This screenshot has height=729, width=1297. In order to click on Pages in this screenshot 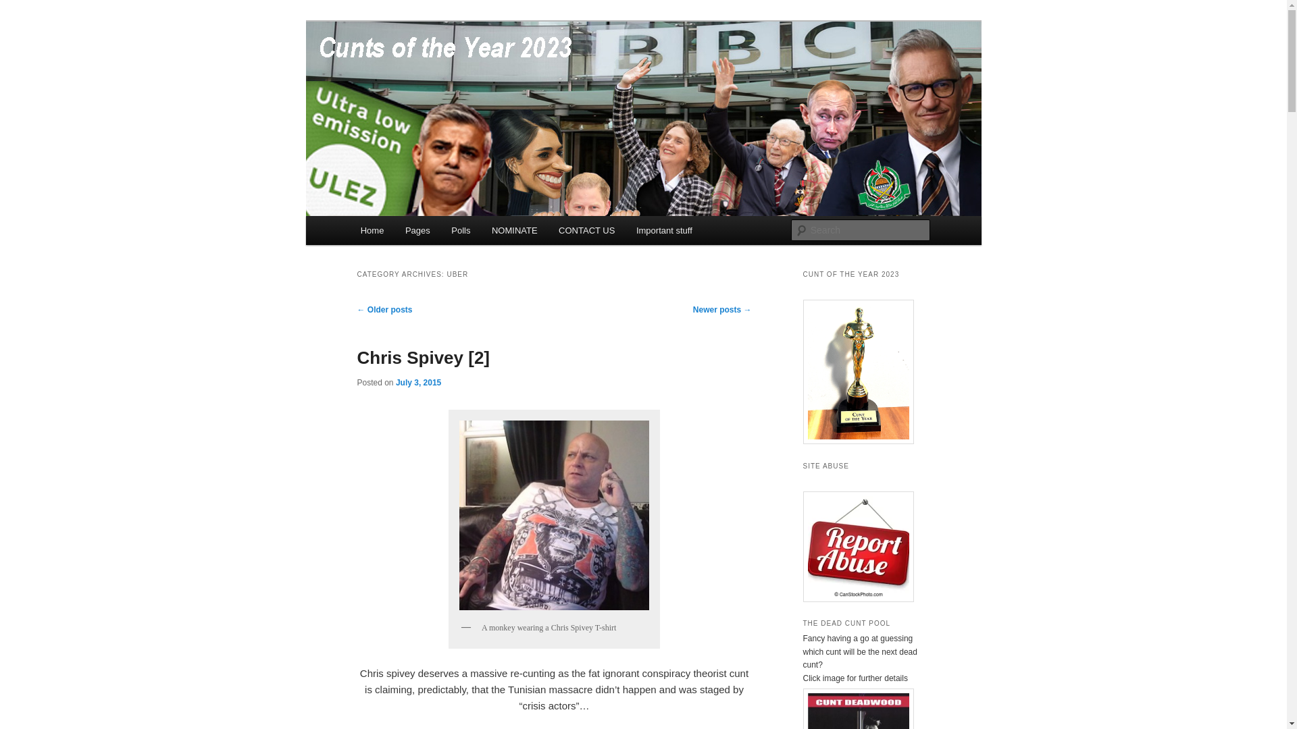, I will do `click(417, 230)`.